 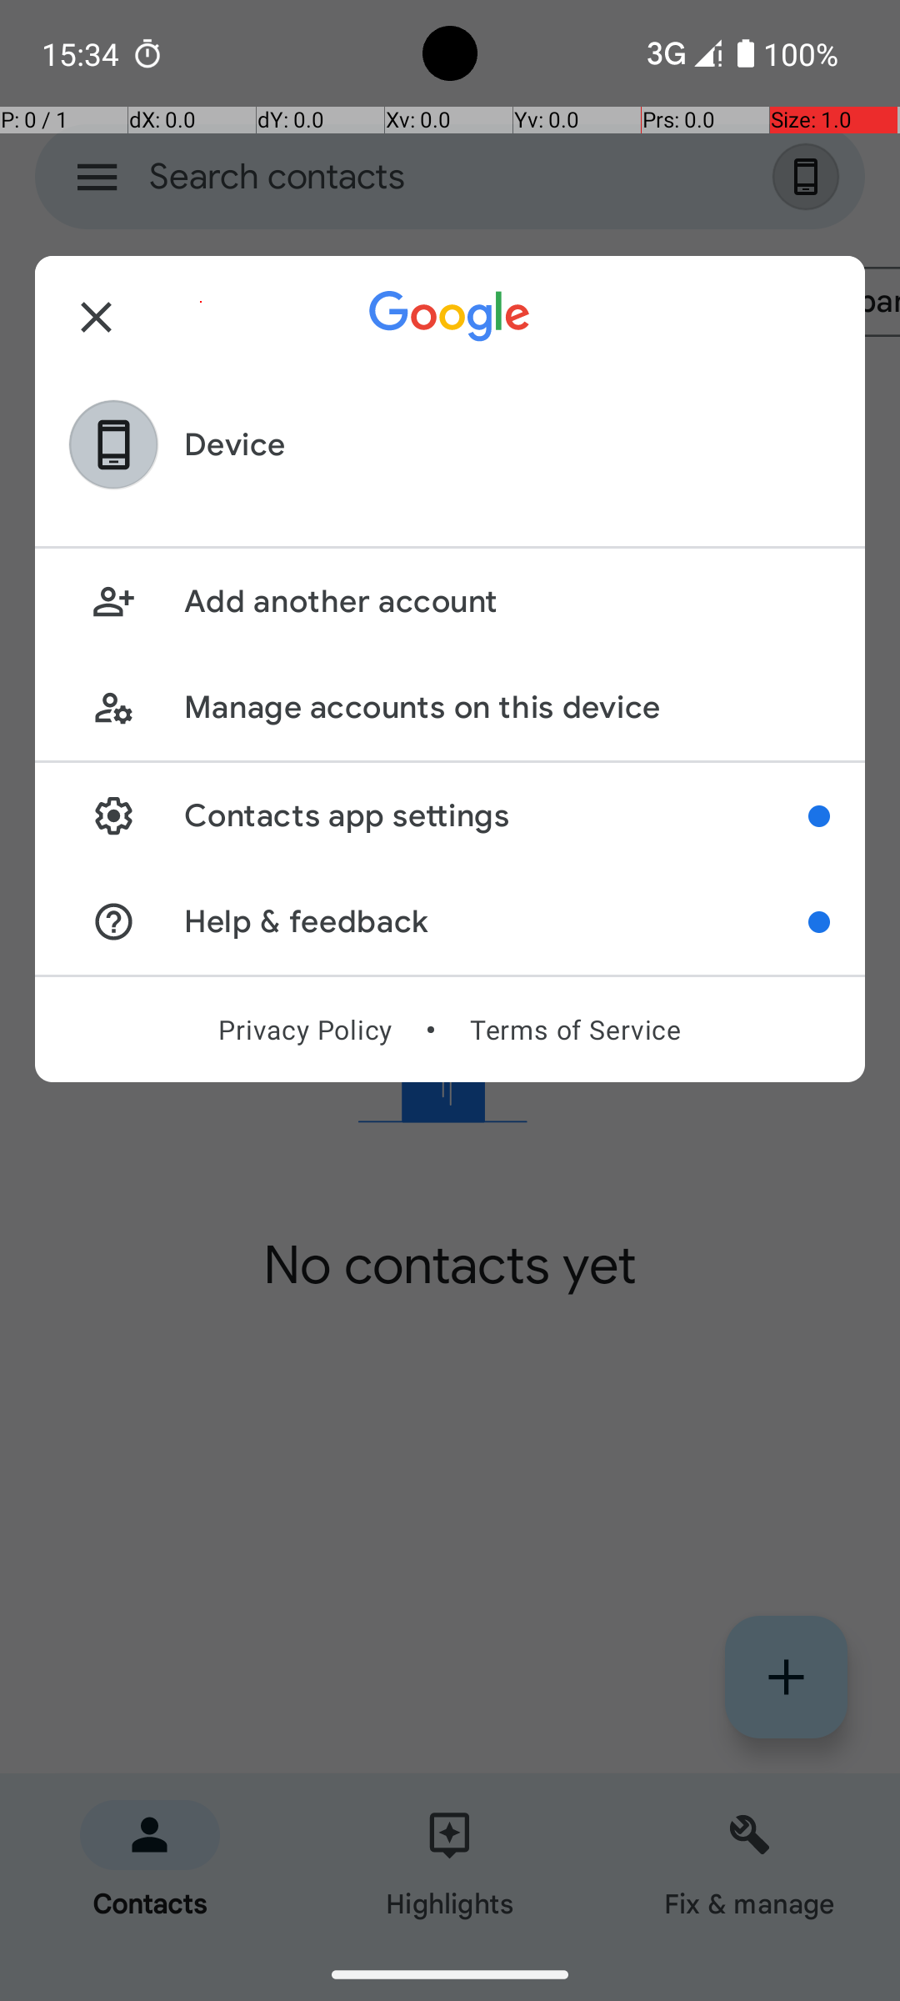 I want to click on Close, so click(x=97, y=317).